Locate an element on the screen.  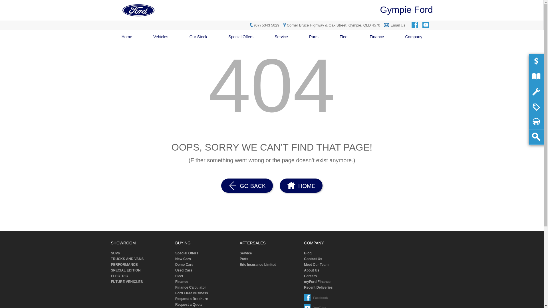
Blog is located at coordinates (334, 253).